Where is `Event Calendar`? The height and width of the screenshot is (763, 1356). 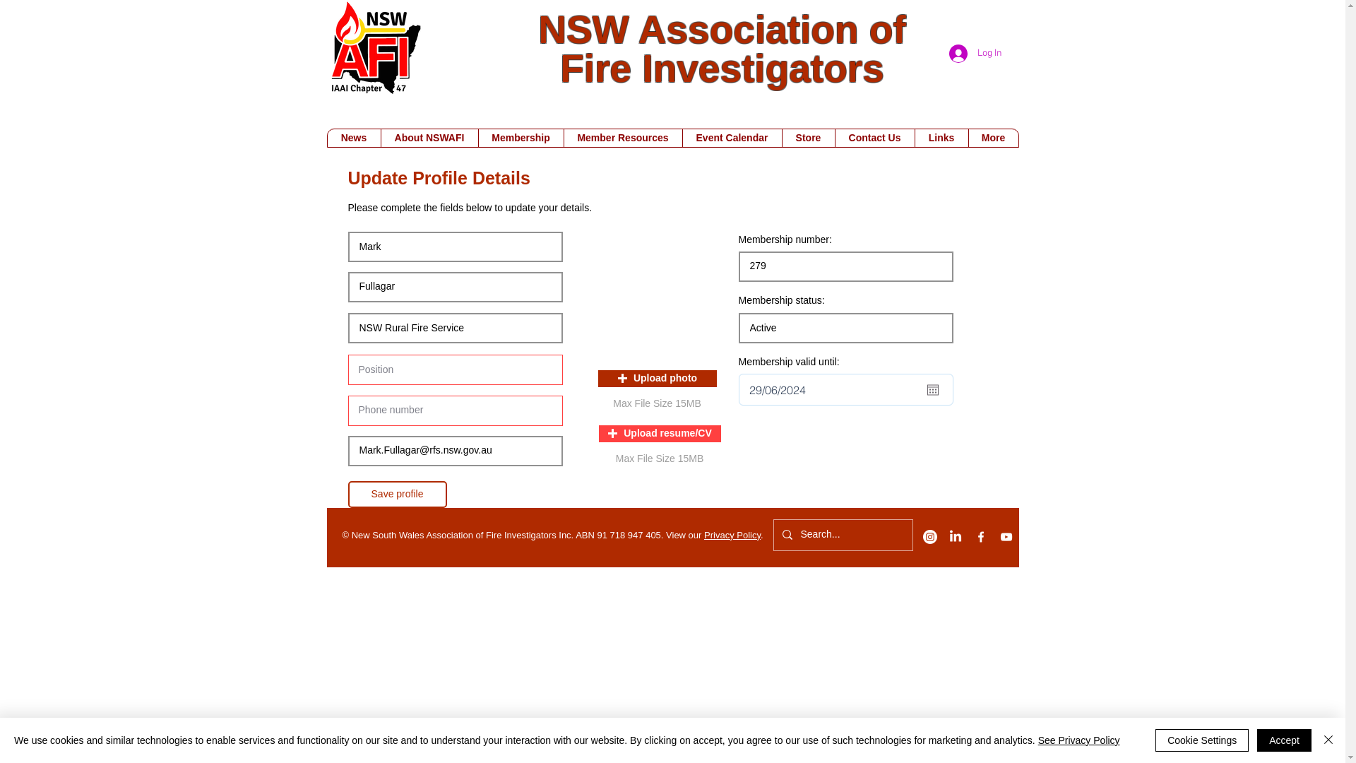 Event Calendar is located at coordinates (732, 138).